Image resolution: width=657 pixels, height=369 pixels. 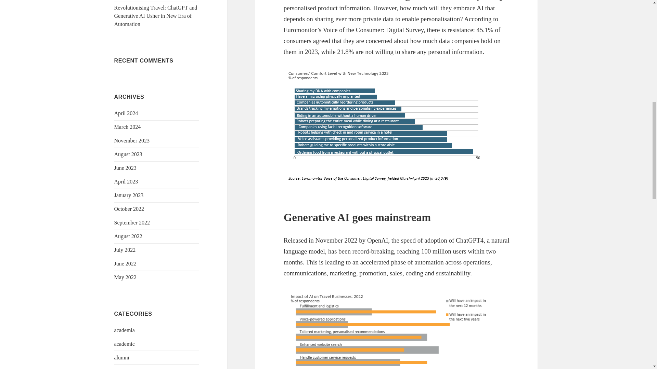 What do you see at coordinates (125, 249) in the screenshot?
I see `July 2022` at bounding box center [125, 249].